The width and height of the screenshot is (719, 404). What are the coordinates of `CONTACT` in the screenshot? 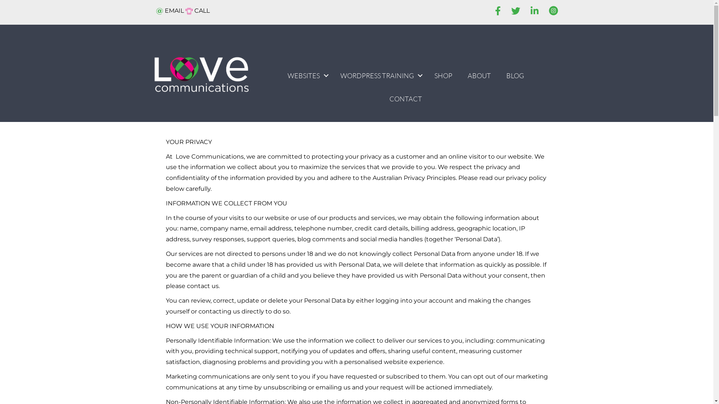 It's located at (406, 99).